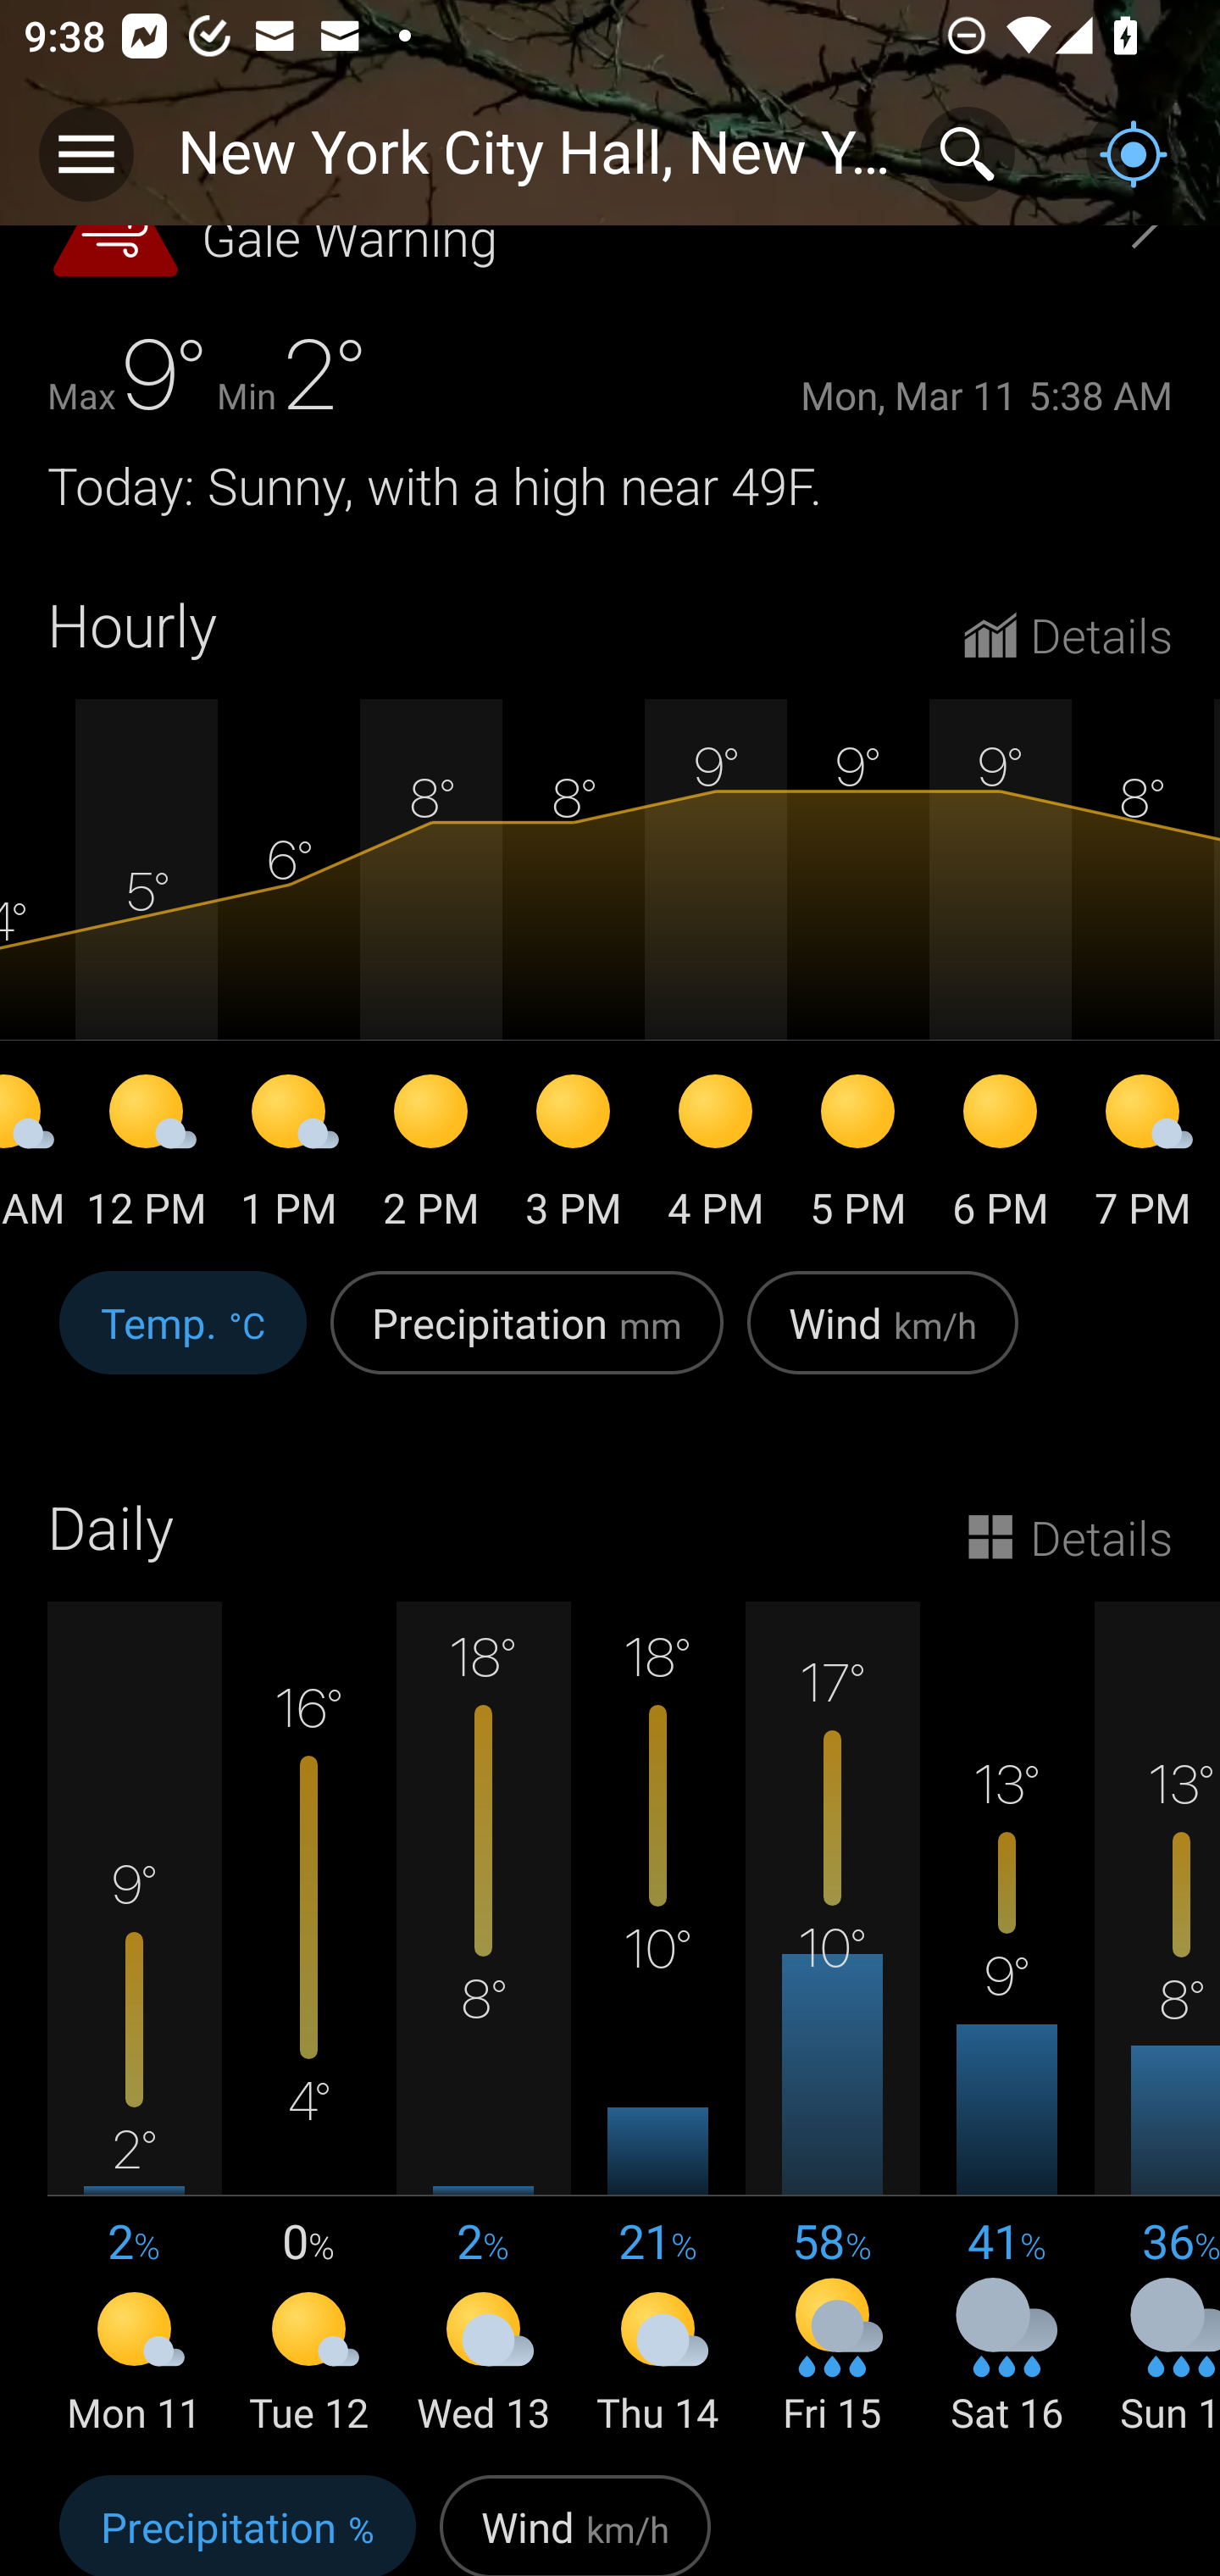  I want to click on 9° 2° 2 % Mon 11, so click(135, 2020).